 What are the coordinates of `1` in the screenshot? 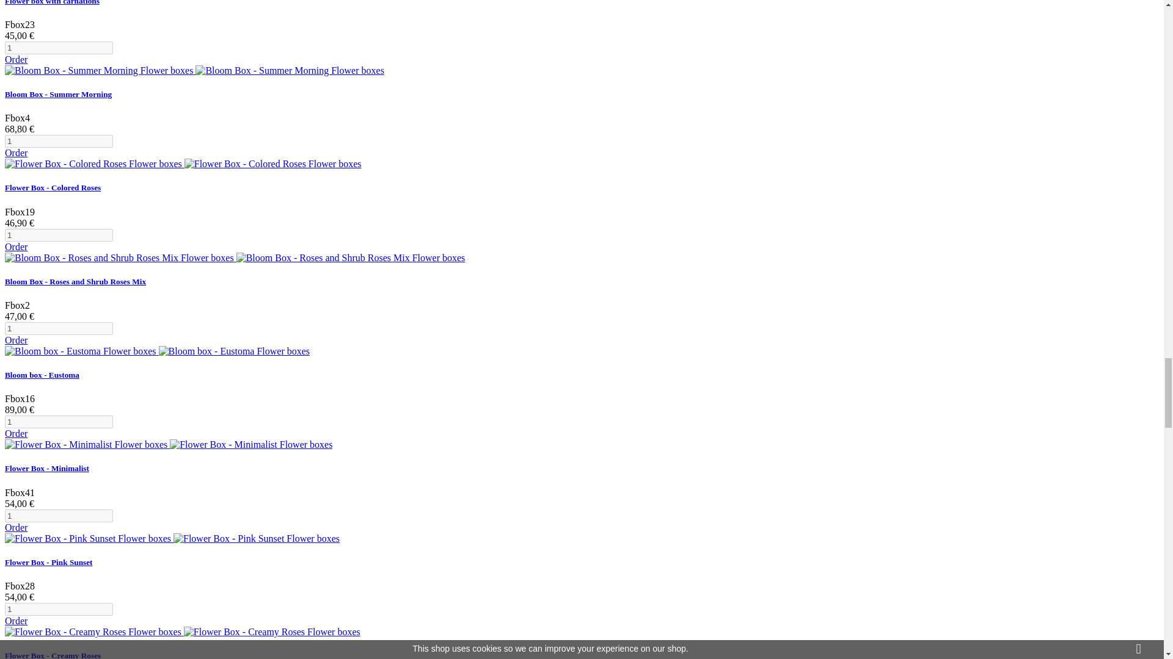 It's located at (59, 516).